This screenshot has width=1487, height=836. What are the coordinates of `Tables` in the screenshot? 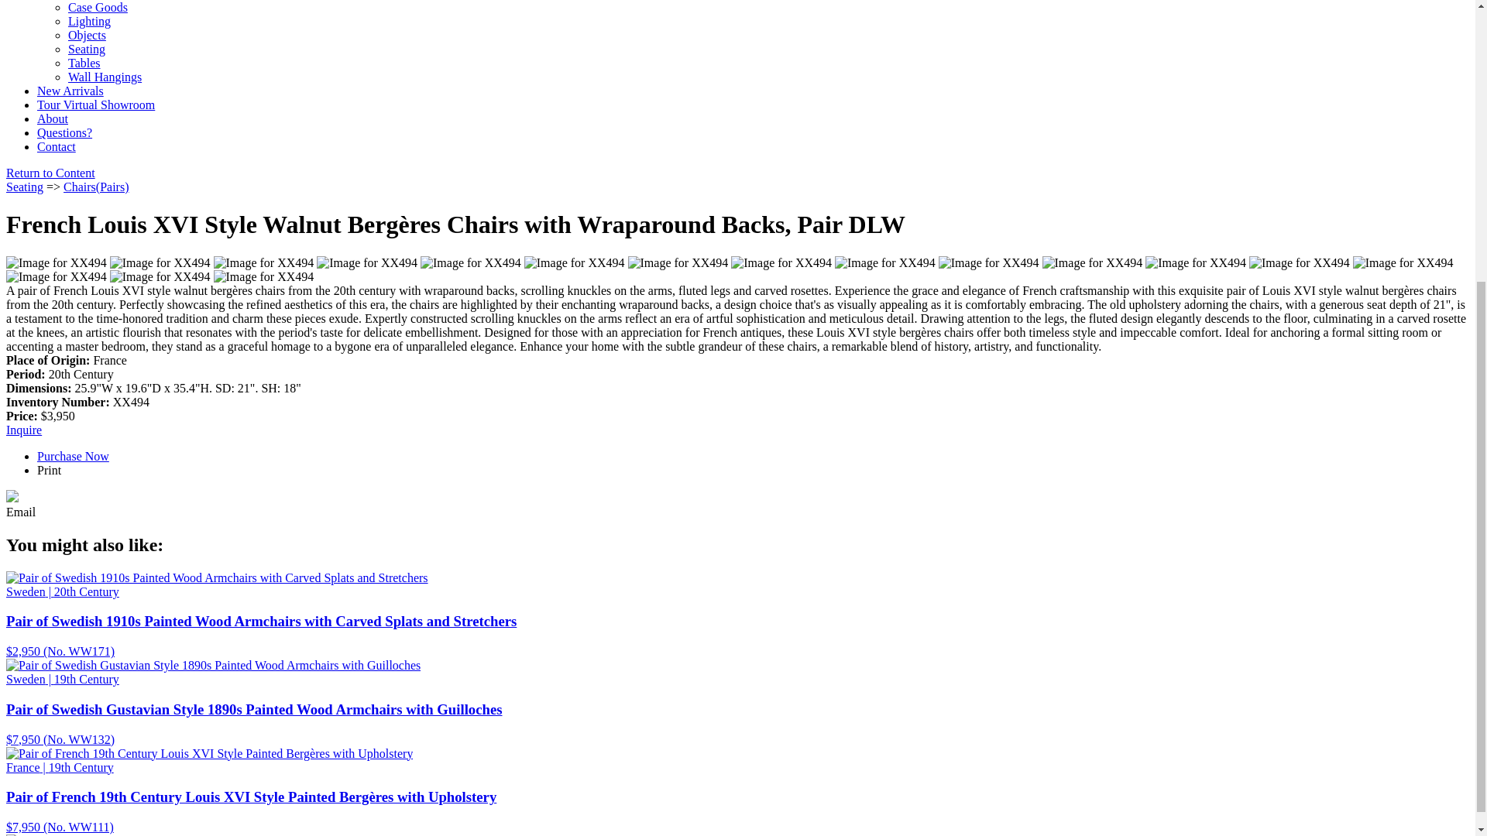 It's located at (84, 63).